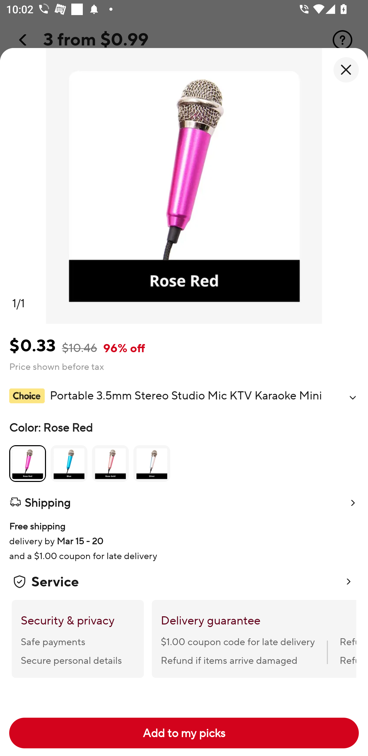 The width and height of the screenshot is (368, 756). Describe the element at coordinates (346, 70) in the screenshot. I see `close ` at that location.